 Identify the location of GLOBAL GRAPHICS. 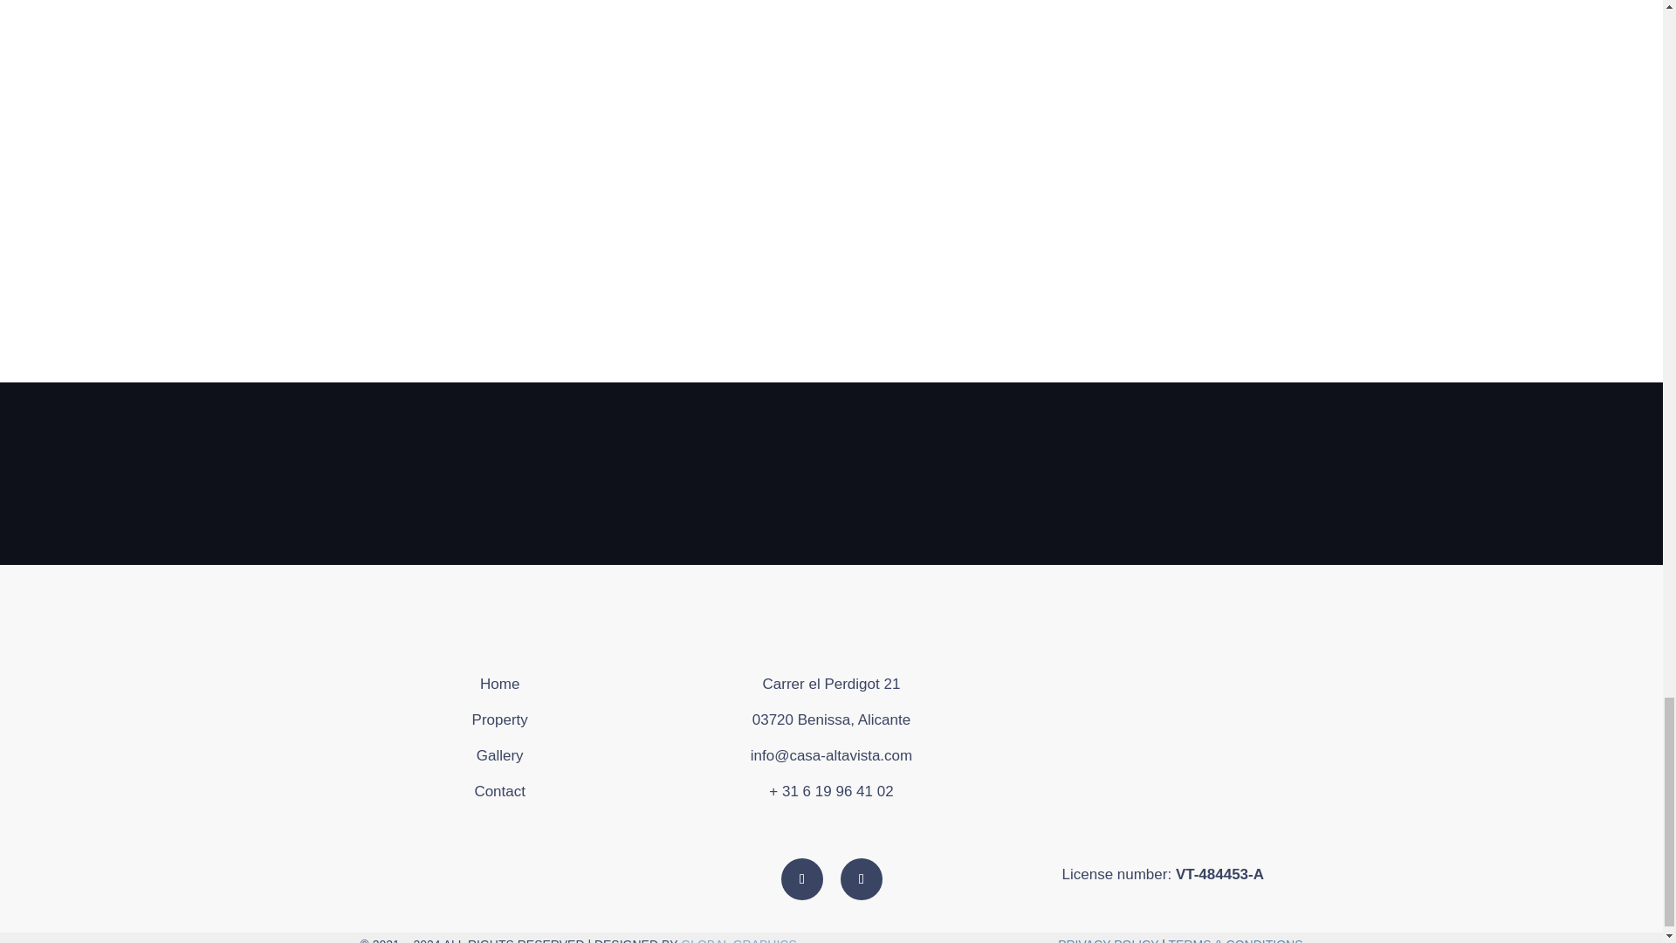
(738, 940).